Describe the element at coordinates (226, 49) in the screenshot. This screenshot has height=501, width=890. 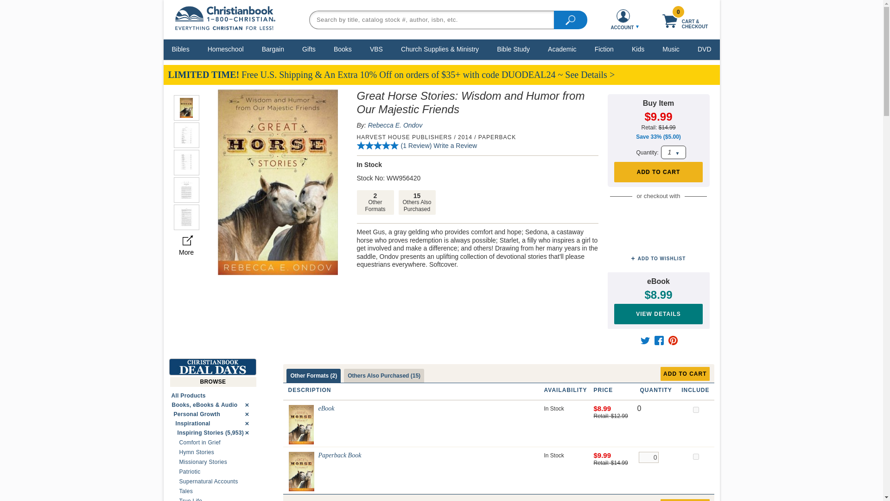
I see `Homeschool` at that location.